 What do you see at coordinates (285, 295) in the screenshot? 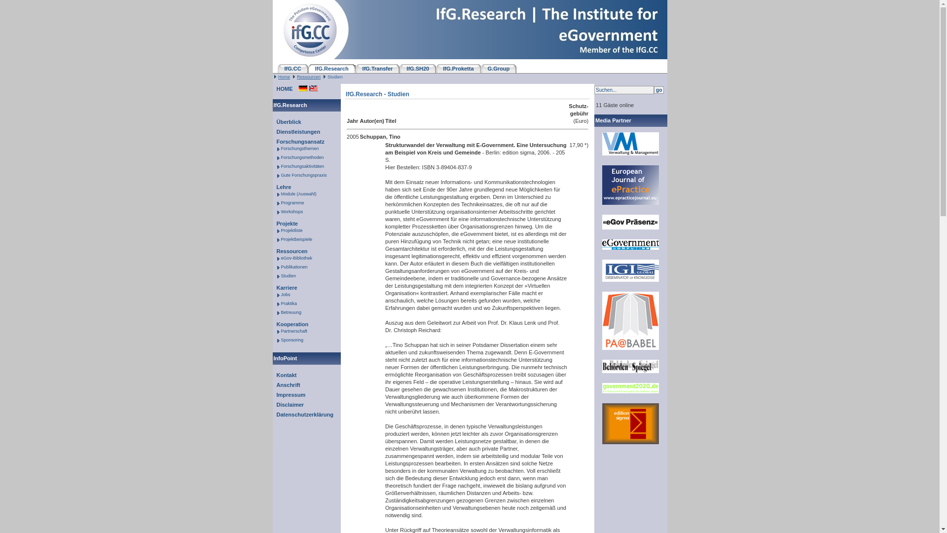
I see `Jobs` at bounding box center [285, 295].